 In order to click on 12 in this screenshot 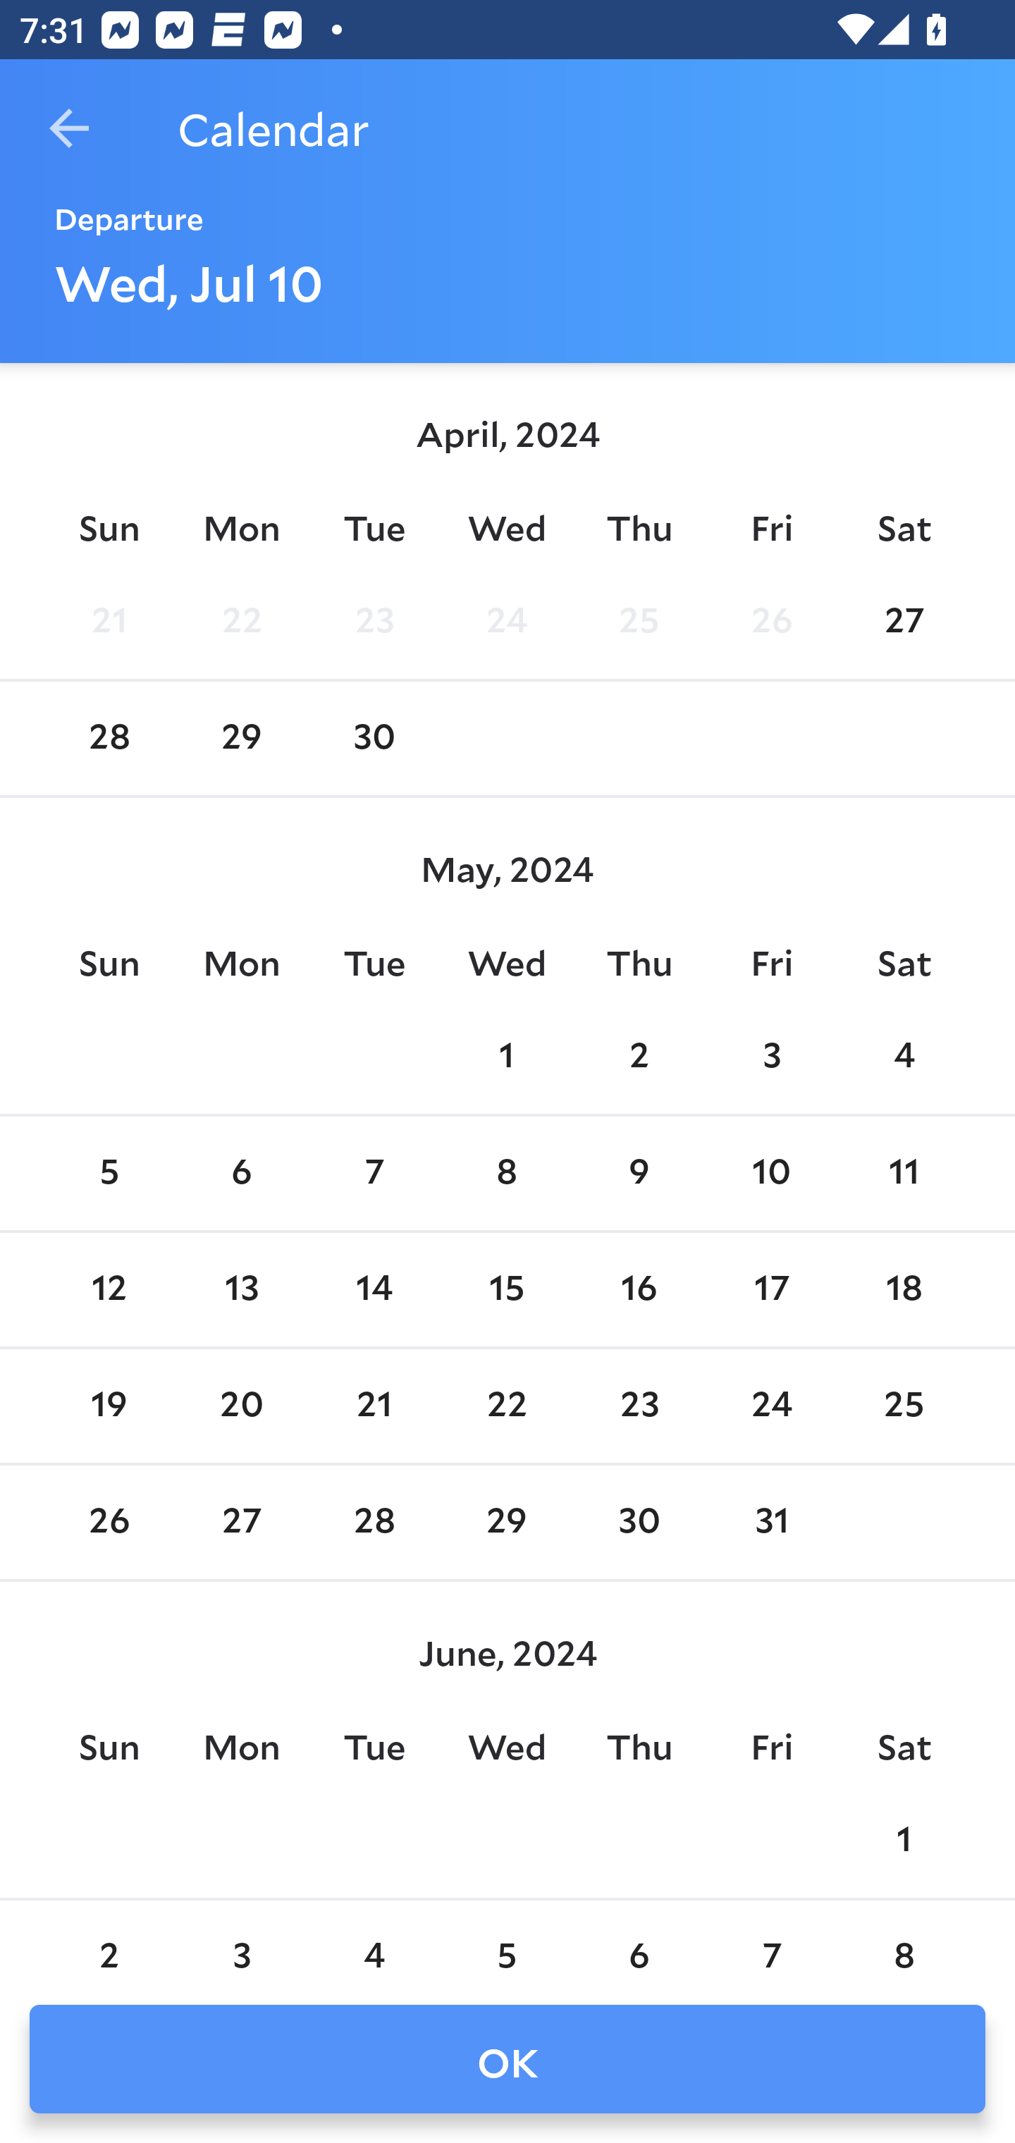, I will do `click(109, 1290)`.